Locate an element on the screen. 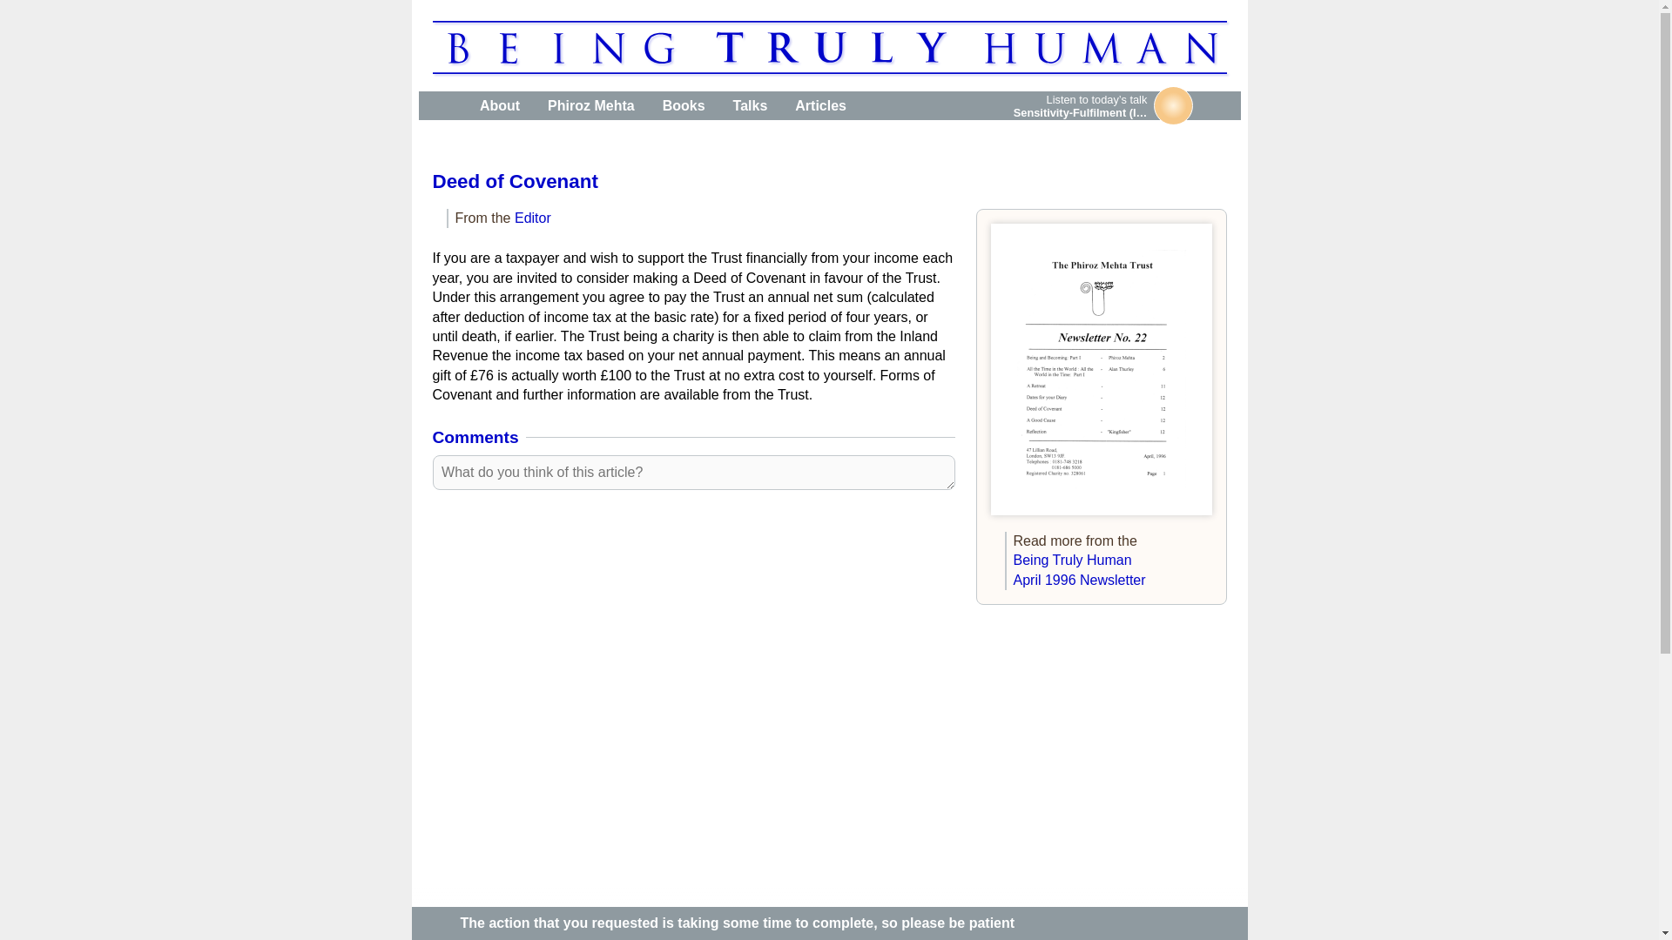 The width and height of the screenshot is (1672, 940). Phiroz Mehta is located at coordinates (590, 105).